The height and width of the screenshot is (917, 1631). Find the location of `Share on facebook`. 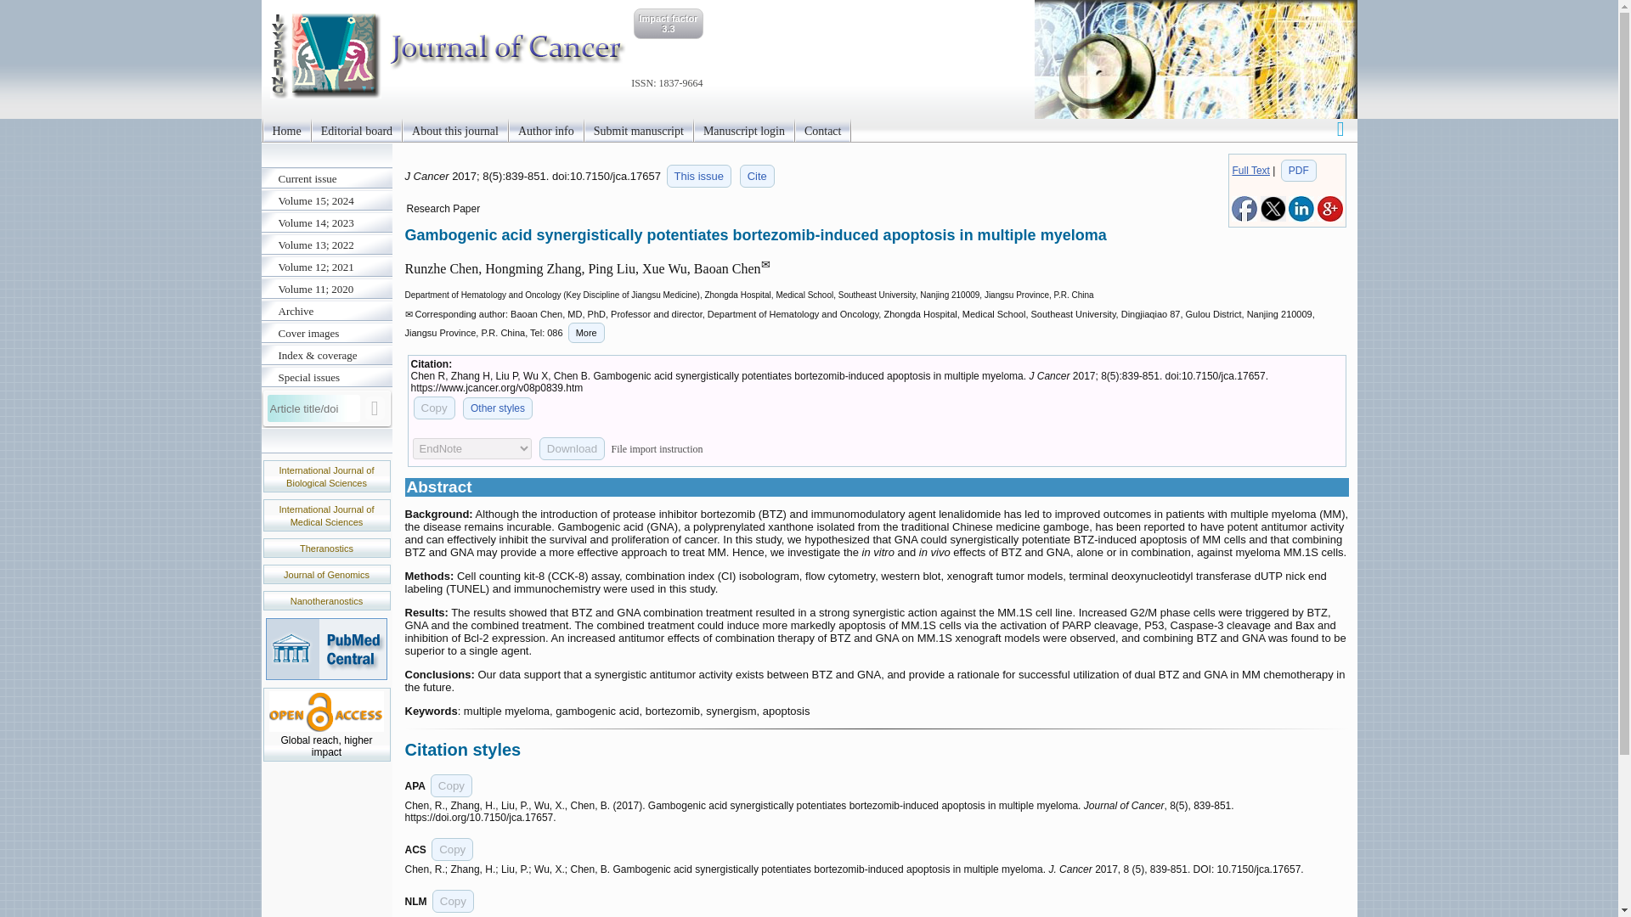

Share on facebook is located at coordinates (1244, 217).